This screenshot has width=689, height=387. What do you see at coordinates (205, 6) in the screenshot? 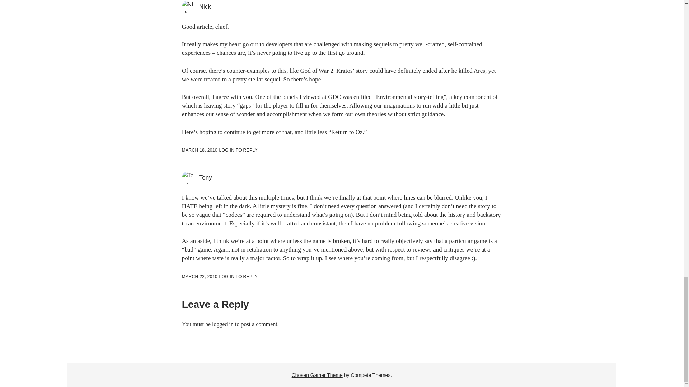
I see `Nick` at bounding box center [205, 6].